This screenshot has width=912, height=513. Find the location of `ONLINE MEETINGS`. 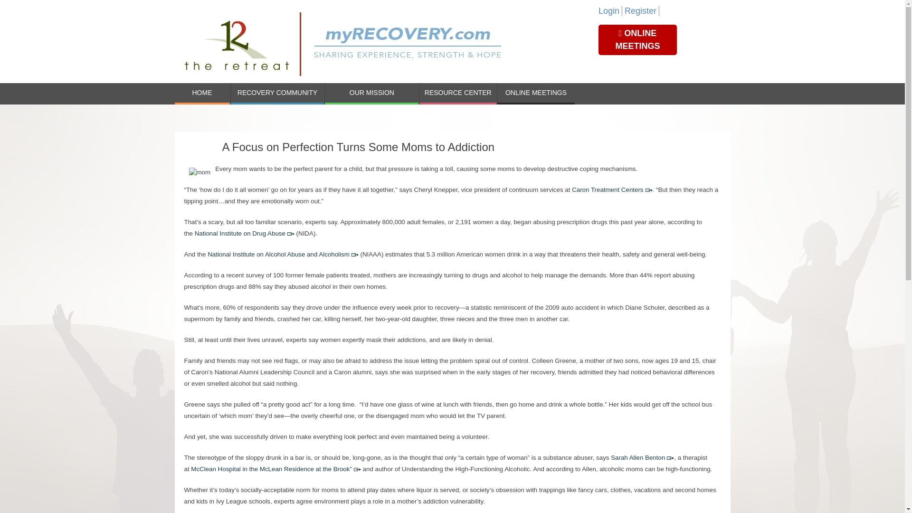

ONLINE MEETINGS is located at coordinates (637, 39).